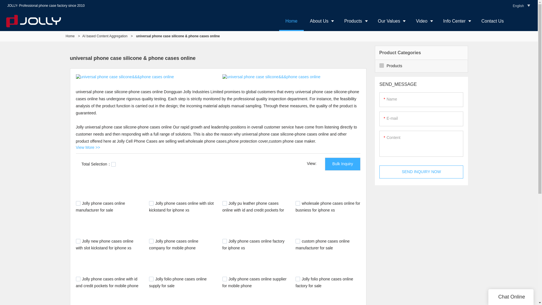 Image resolution: width=542 pixels, height=305 pixels. What do you see at coordinates (174, 244) in the screenshot?
I see `Jolly phone cases online company for mobile phone` at bounding box center [174, 244].